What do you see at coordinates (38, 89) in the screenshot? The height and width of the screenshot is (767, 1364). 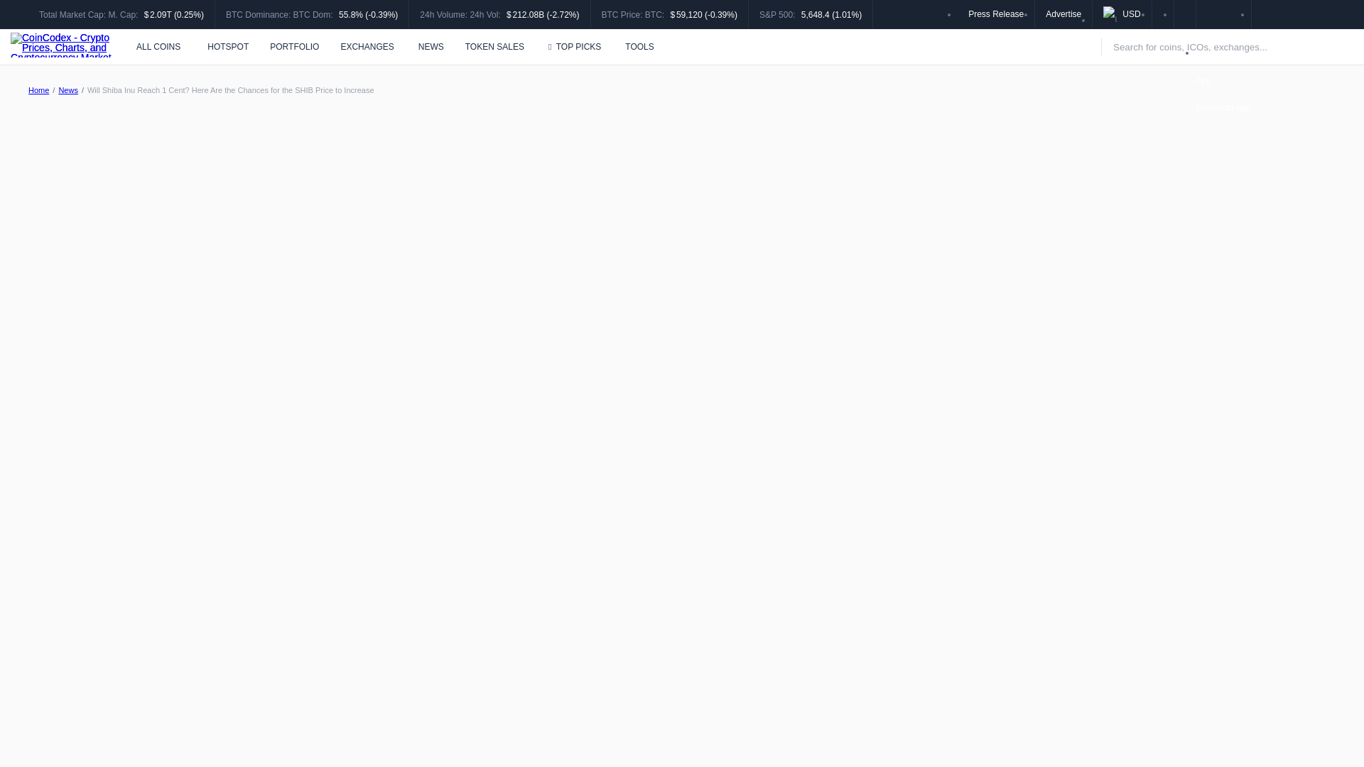 I see `Home` at bounding box center [38, 89].